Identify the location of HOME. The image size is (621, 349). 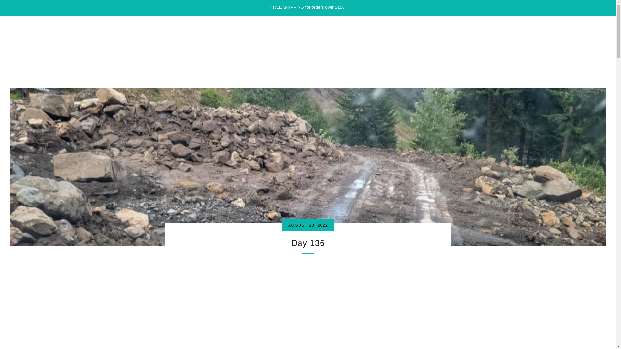
(212, 69).